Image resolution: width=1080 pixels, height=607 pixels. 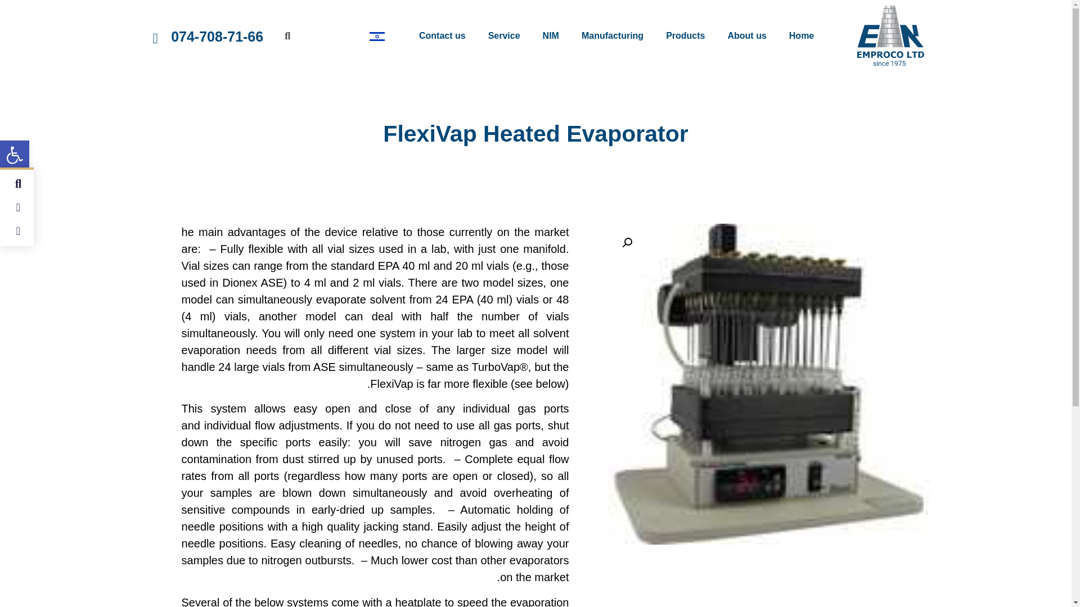 What do you see at coordinates (685, 36) in the screenshot?
I see `Products` at bounding box center [685, 36].